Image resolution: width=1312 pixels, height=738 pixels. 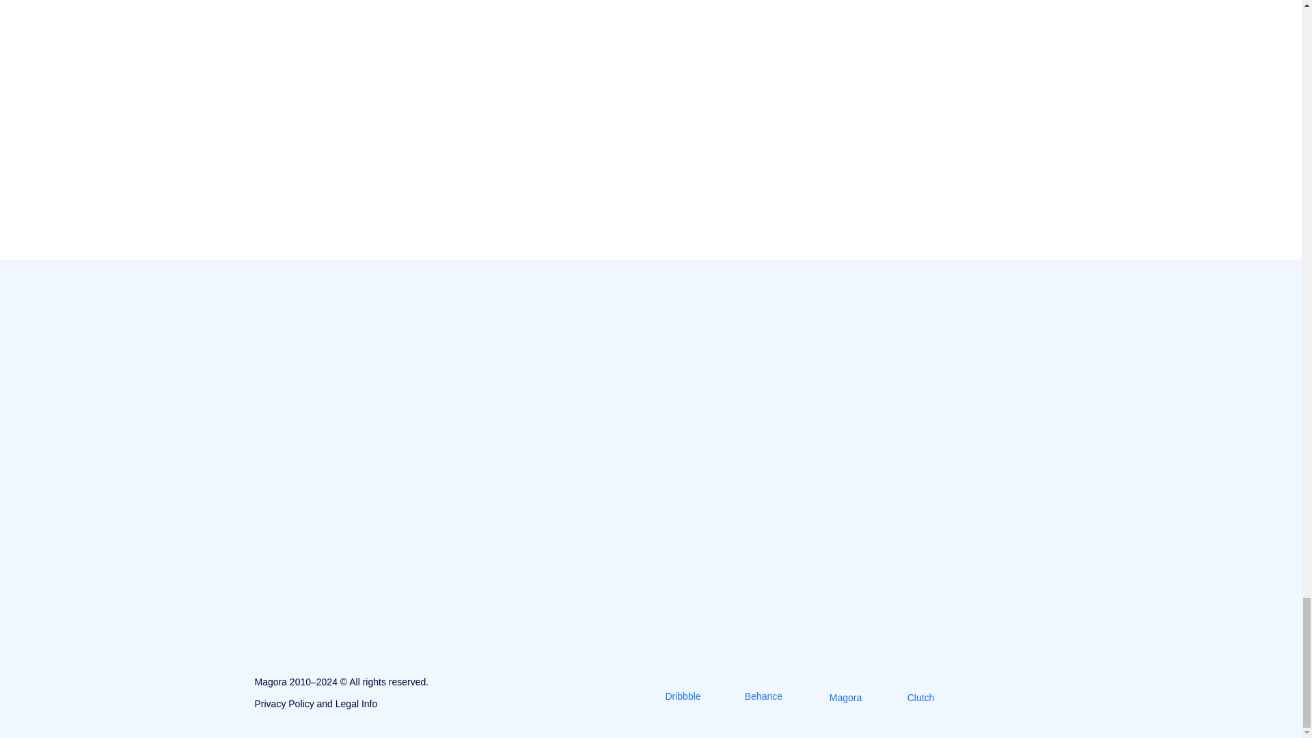 What do you see at coordinates (316, 703) in the screenshot?
I see `Privacy Policy and Legal Info` at bounding box center [316, 703].